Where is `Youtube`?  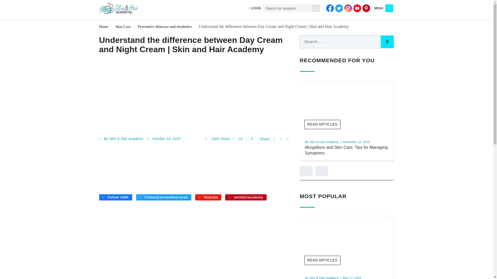
Youtube is located at coordinates (208, 197).